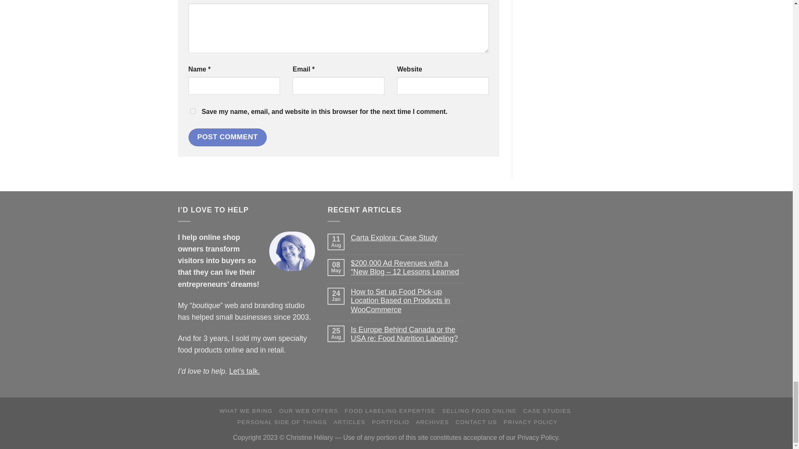  Describe the element at coordinates (227, 137) in the screenshot. I see `Post Comment` at that location.